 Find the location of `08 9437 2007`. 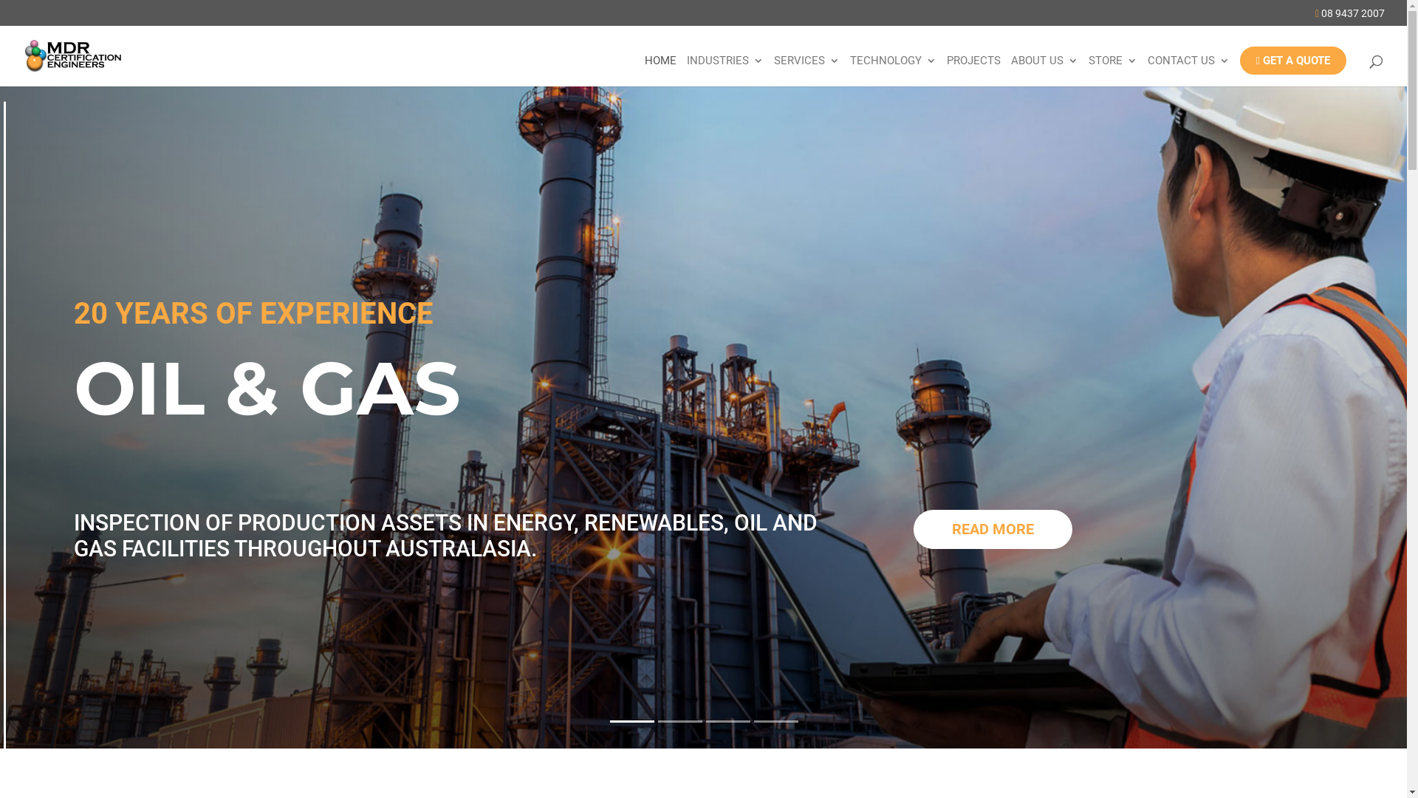

08 9437 2007 is located at coordinates (1350, 16).